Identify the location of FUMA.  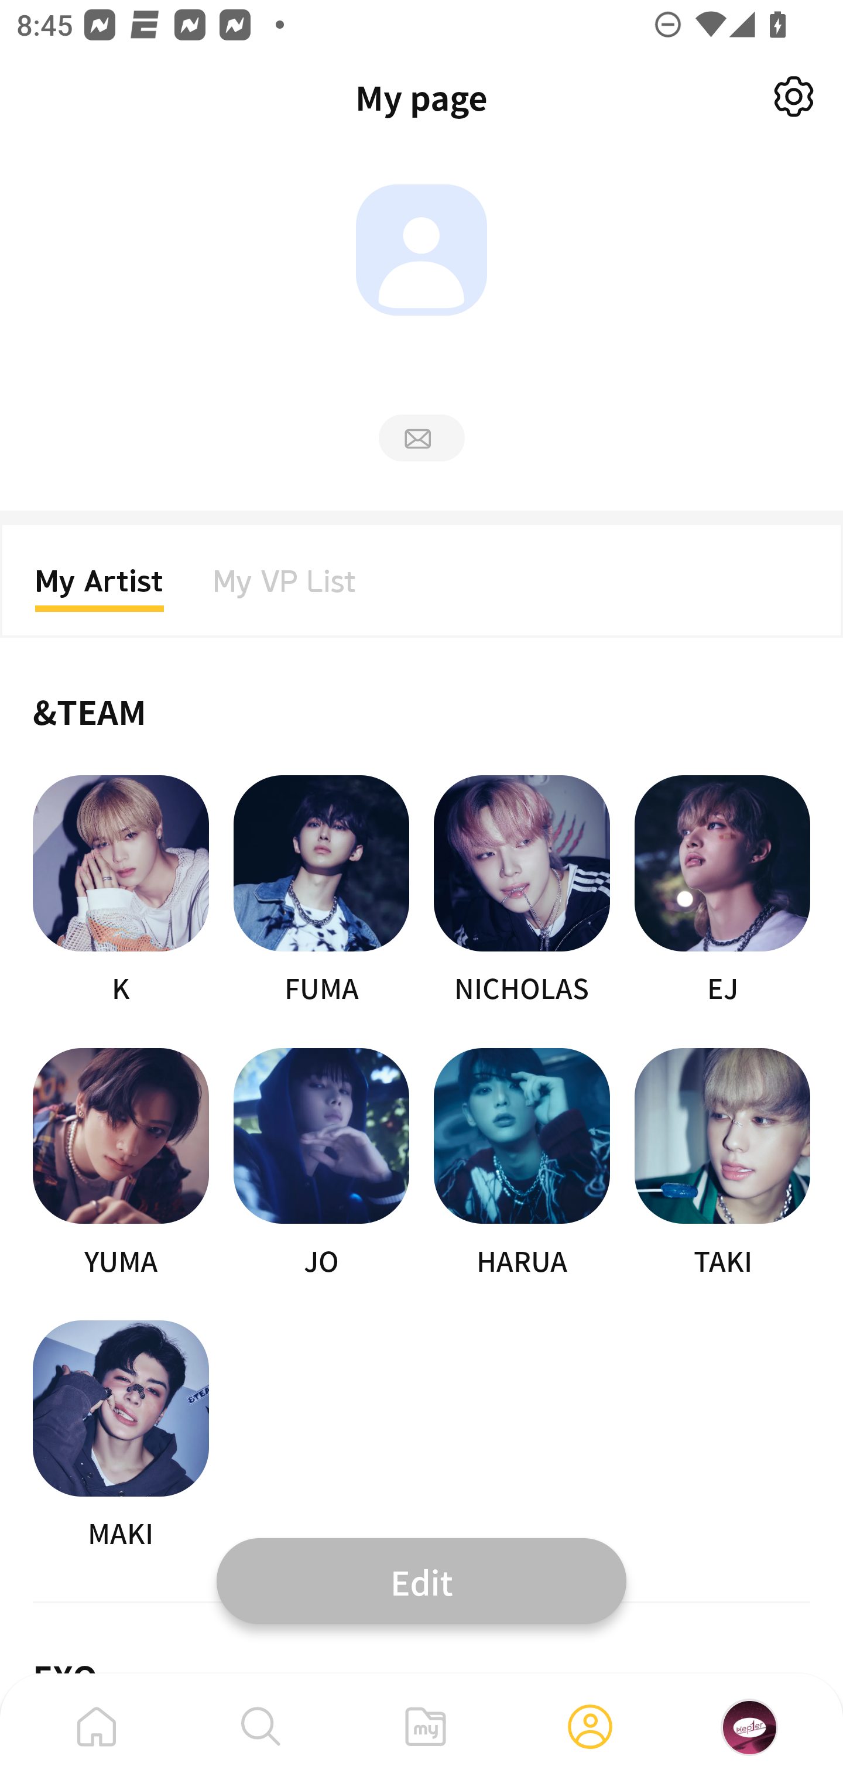
(321, 891).